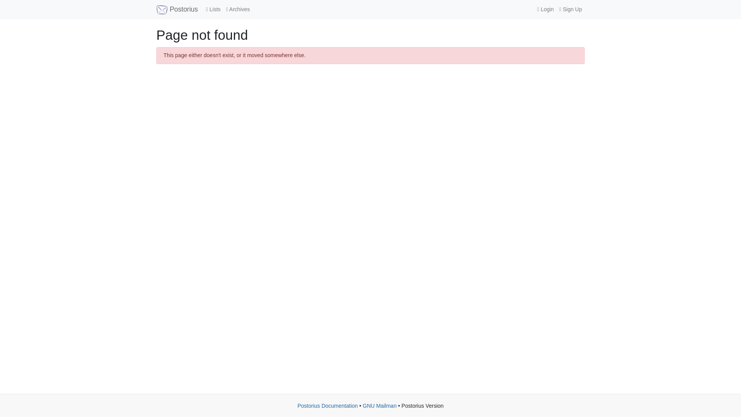  I want to click on Login, so click(545, 9).